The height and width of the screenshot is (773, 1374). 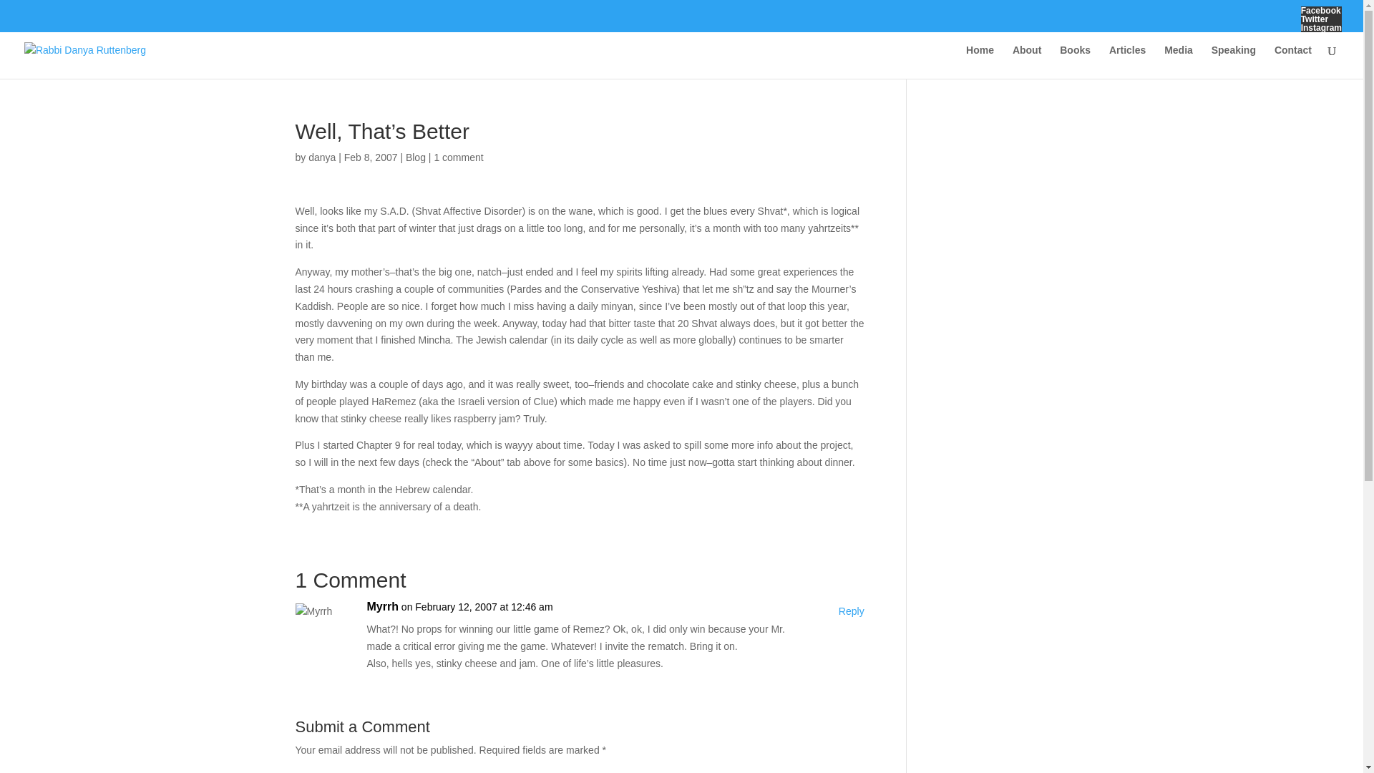 I want to click on Myrrh, so click(x=382, y=606).